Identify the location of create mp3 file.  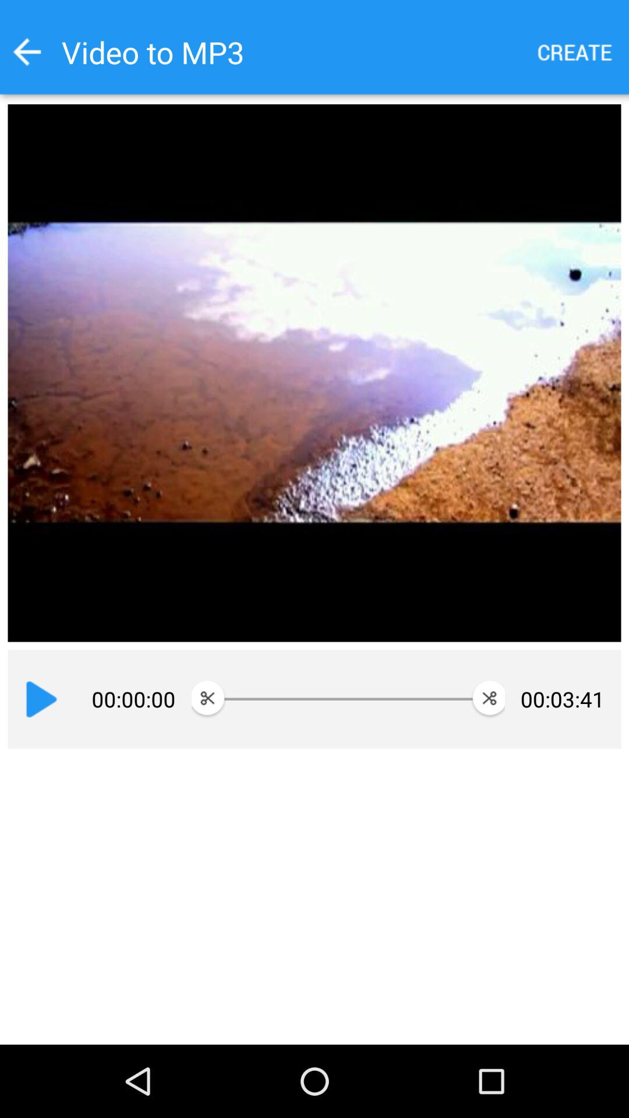
(575, 52).